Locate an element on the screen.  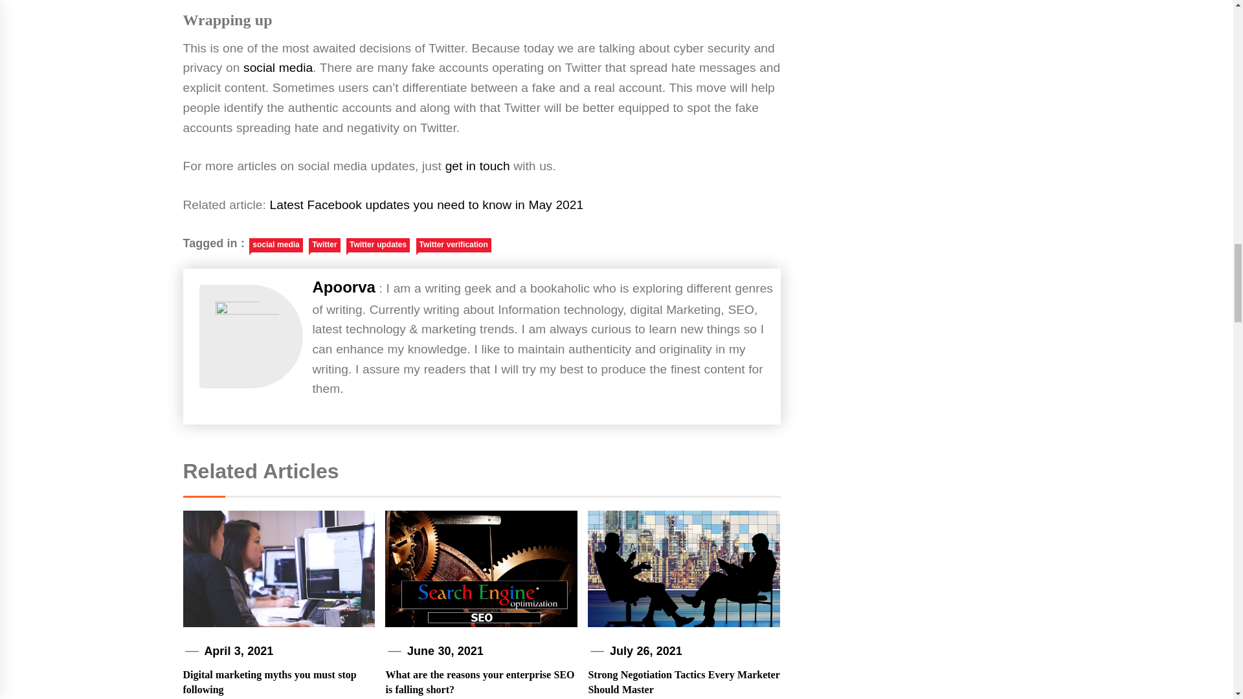
Latest Facebook updates you need to know in May 2021 is located at coordinates (427, 205).